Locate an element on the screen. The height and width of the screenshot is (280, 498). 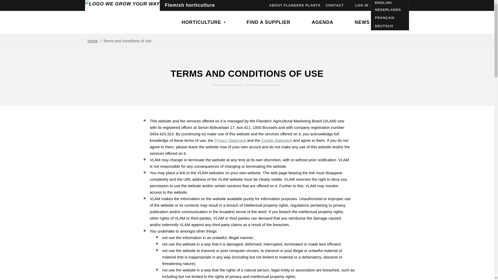
Privacy Statement is located at coordinates (230, 140).